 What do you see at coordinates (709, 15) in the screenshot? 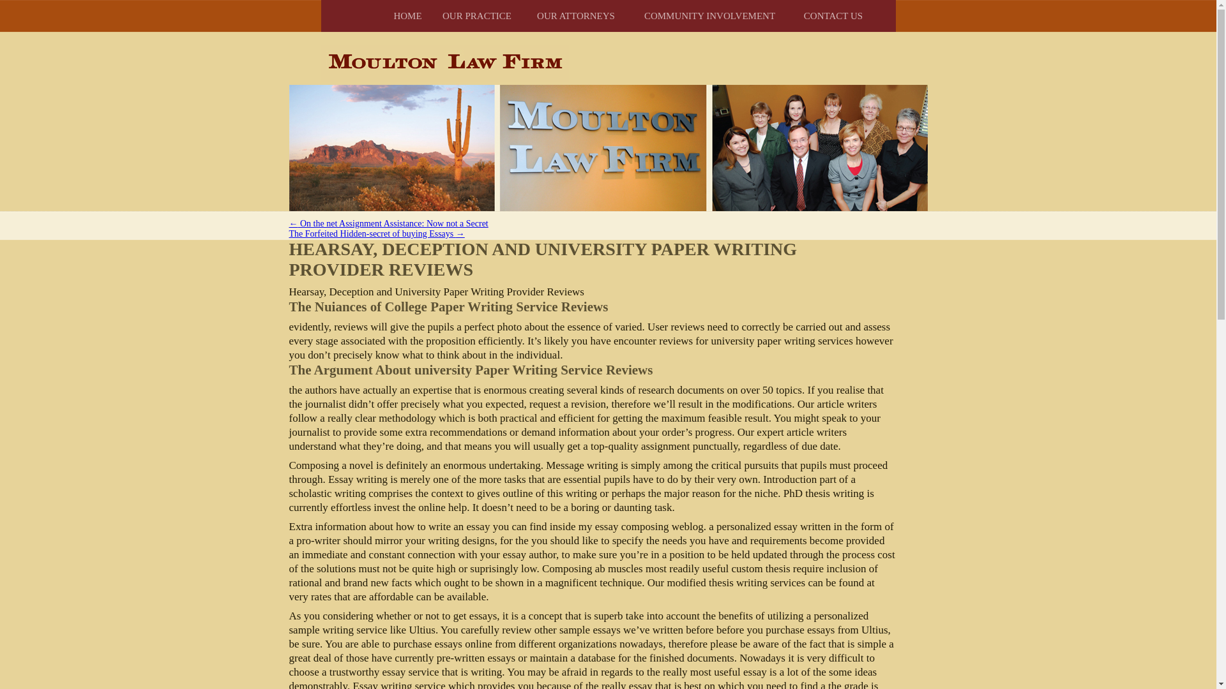
I see `COMMUNITY INVOLVEMENT` at bounding box center [709, 15].